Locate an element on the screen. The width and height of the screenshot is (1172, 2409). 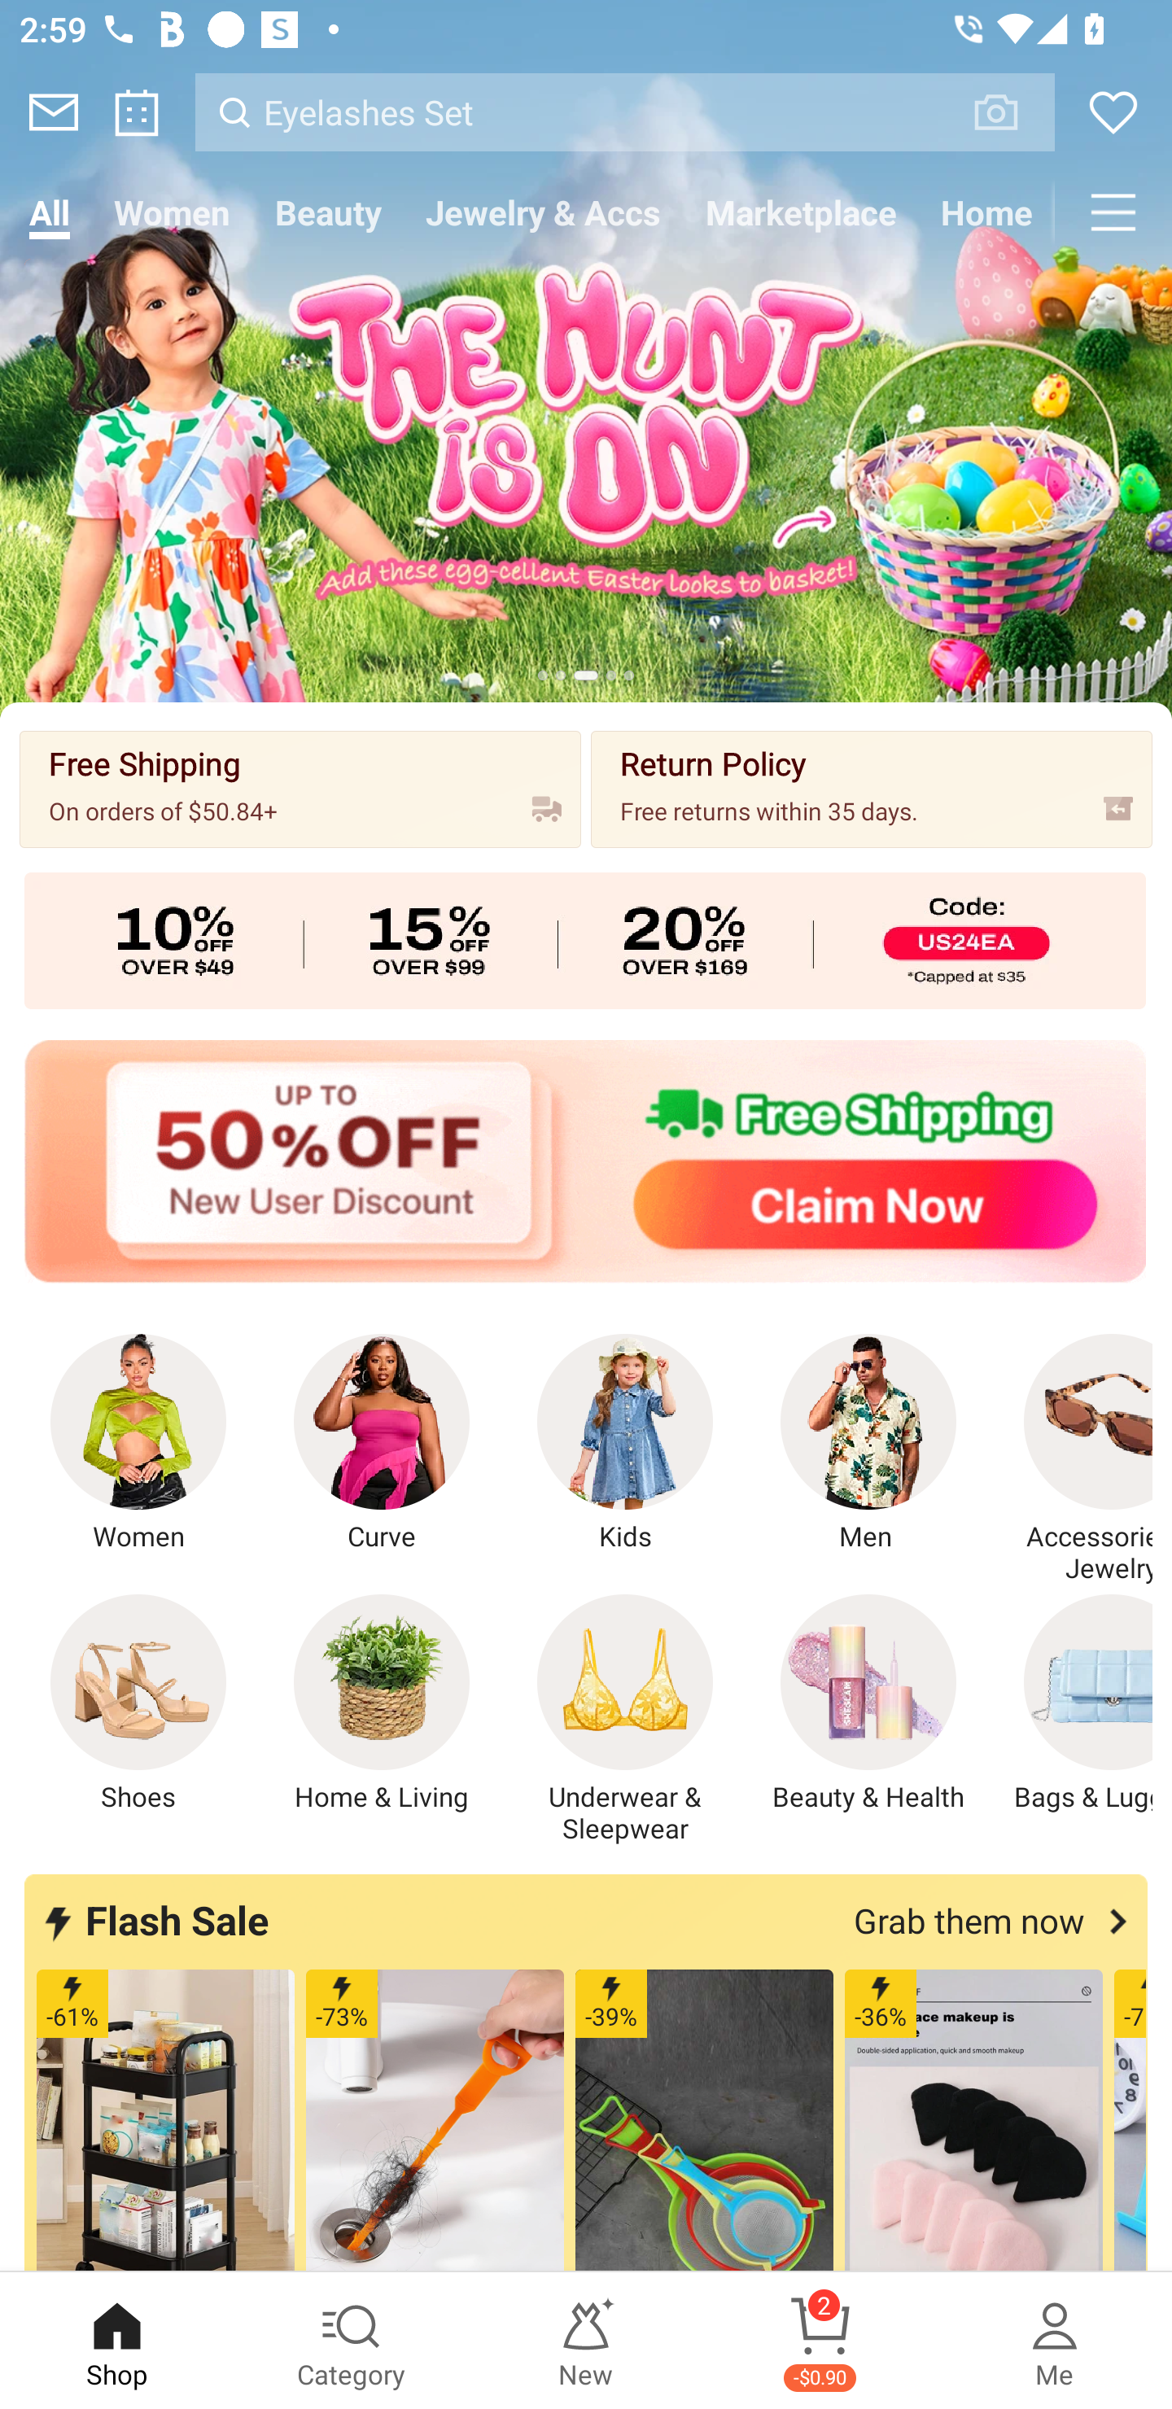
Women is located at coordinates (173, 212).